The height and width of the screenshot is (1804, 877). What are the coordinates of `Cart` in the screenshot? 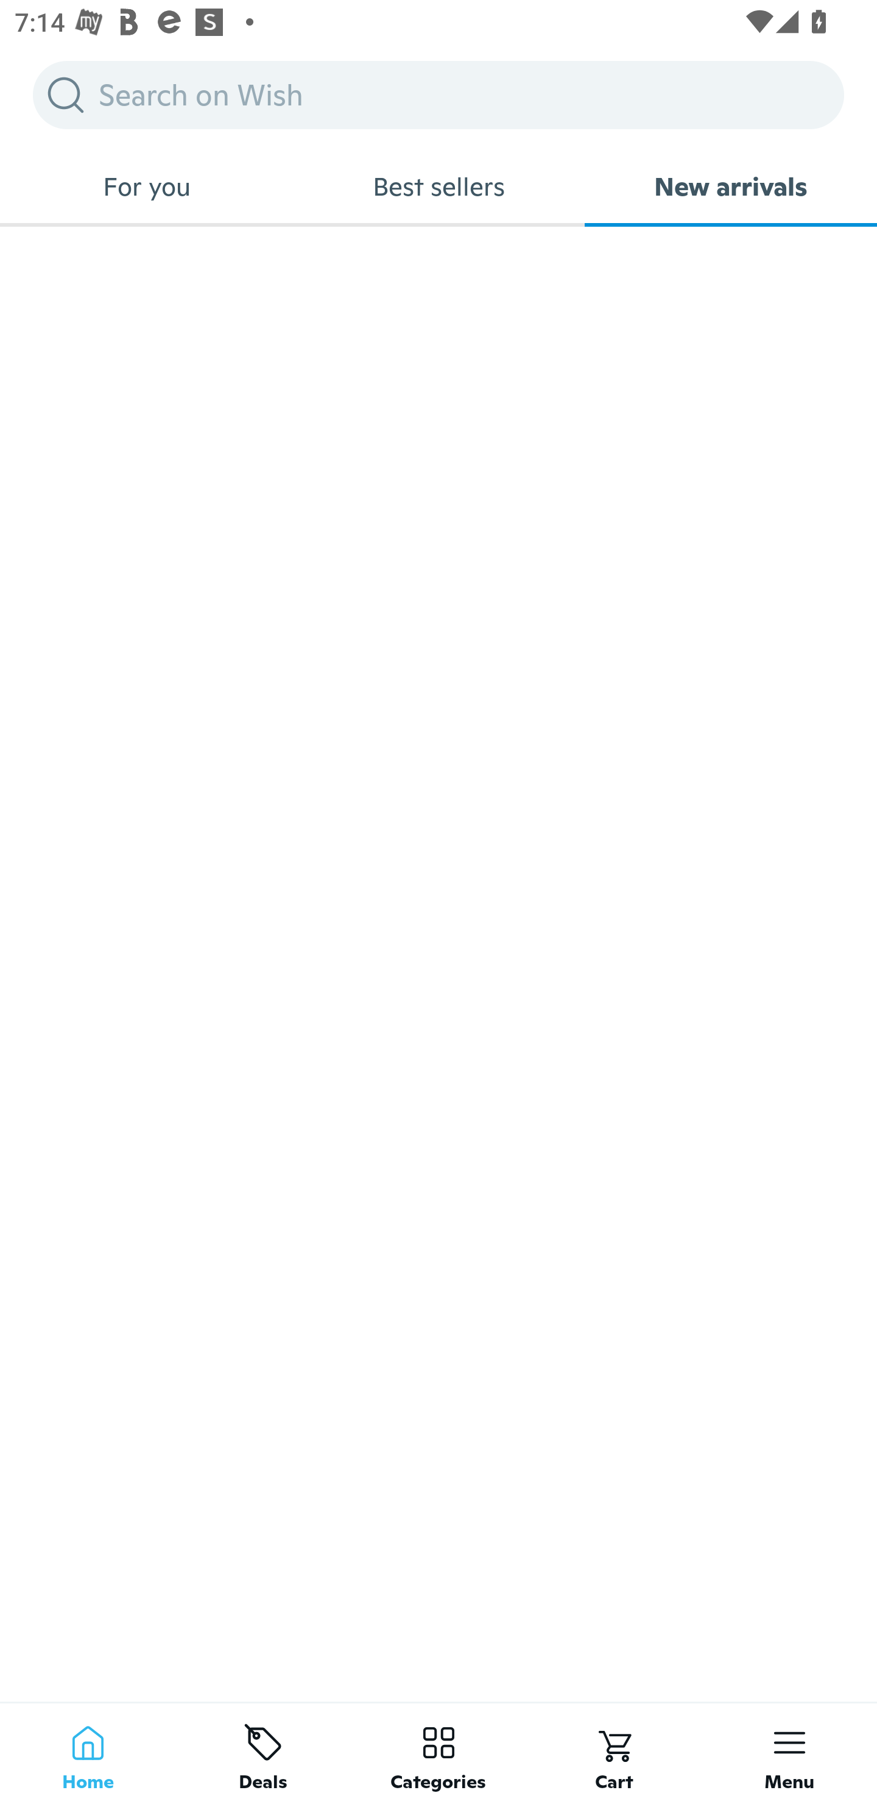 It's located at (614, 1753).